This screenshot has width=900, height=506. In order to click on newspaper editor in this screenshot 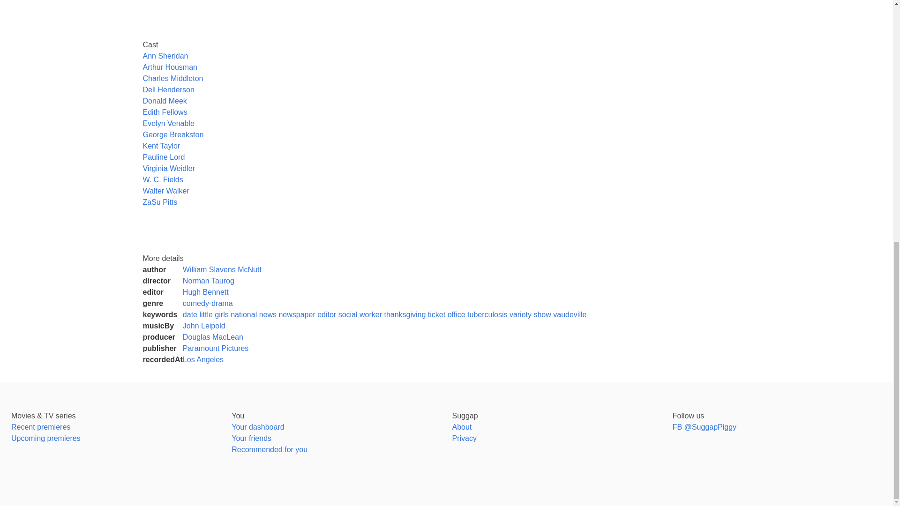, I will do `click(307, 315)`.